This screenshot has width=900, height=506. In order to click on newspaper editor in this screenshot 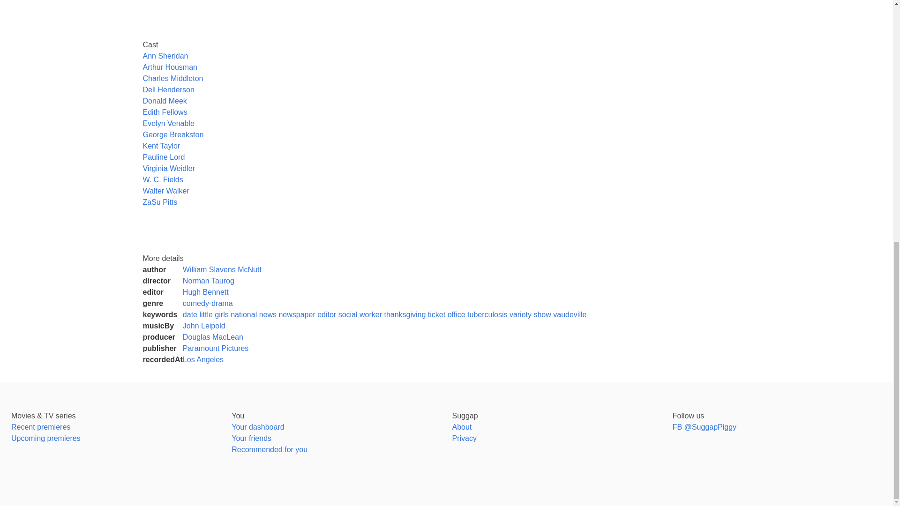, I will do `click(307, 315)`.